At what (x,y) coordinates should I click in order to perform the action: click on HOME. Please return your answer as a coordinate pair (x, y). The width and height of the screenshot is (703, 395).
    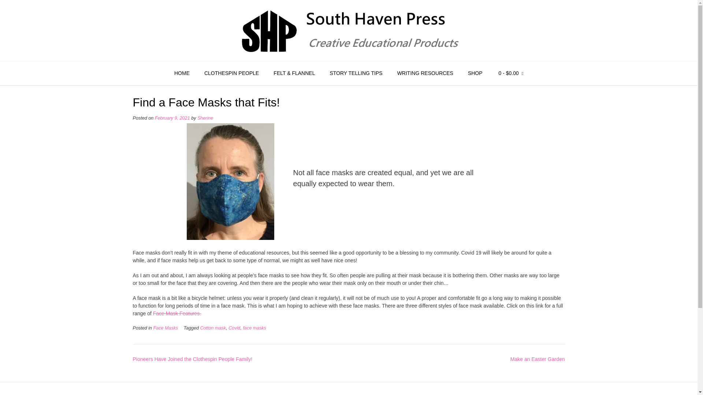
    Looking at the image, I should click on (182, 74).